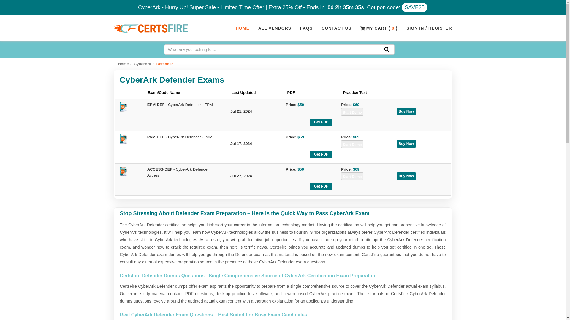  I want to click on Buy Now, so click(406, 176).